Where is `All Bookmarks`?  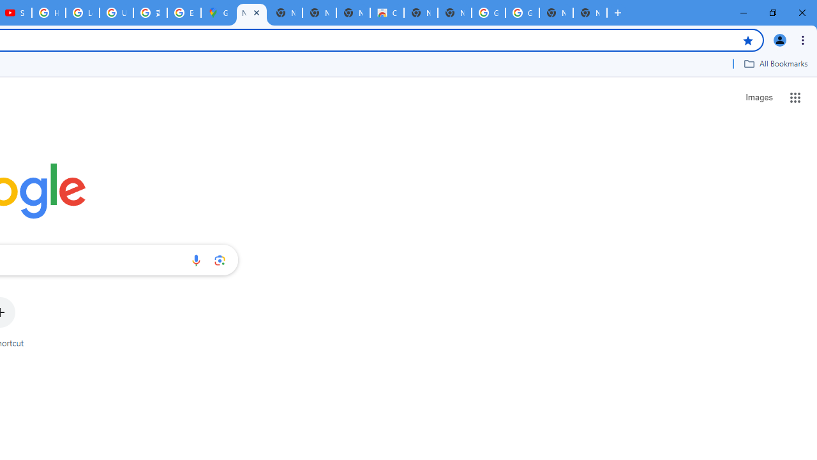 All Bookmarks is located at coordinates (776, 63).